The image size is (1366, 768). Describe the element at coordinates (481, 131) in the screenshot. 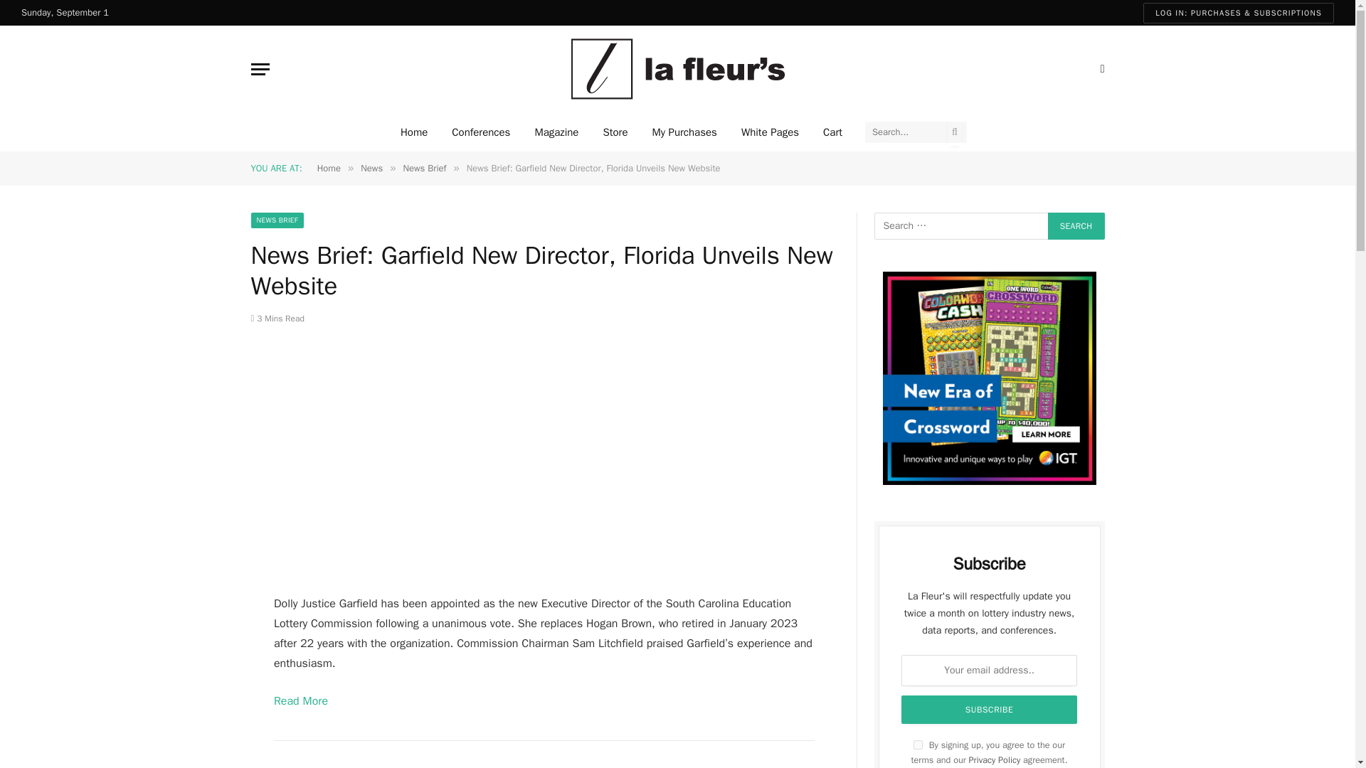

I see `Conferences` at that location.